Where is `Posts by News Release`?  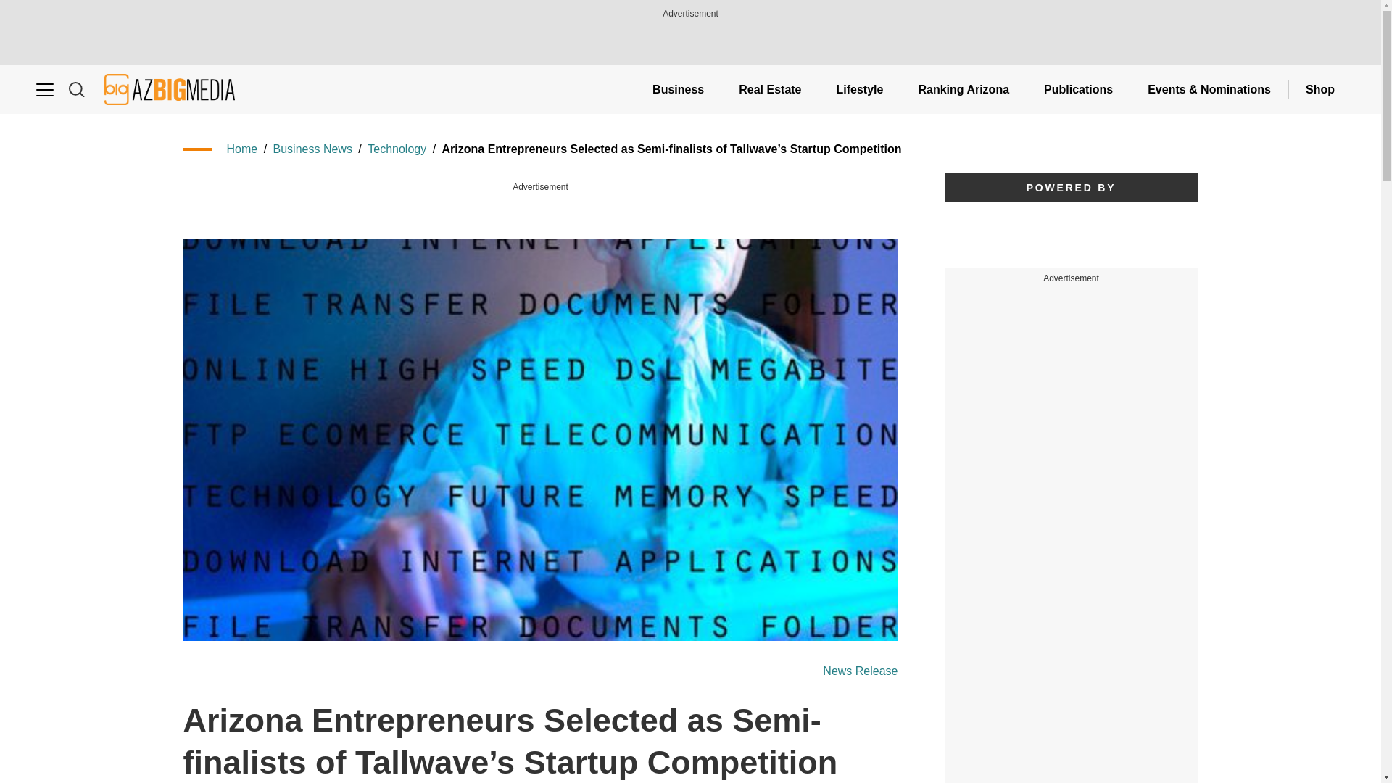 Posts by News Release is located at coordinates (860, 671).